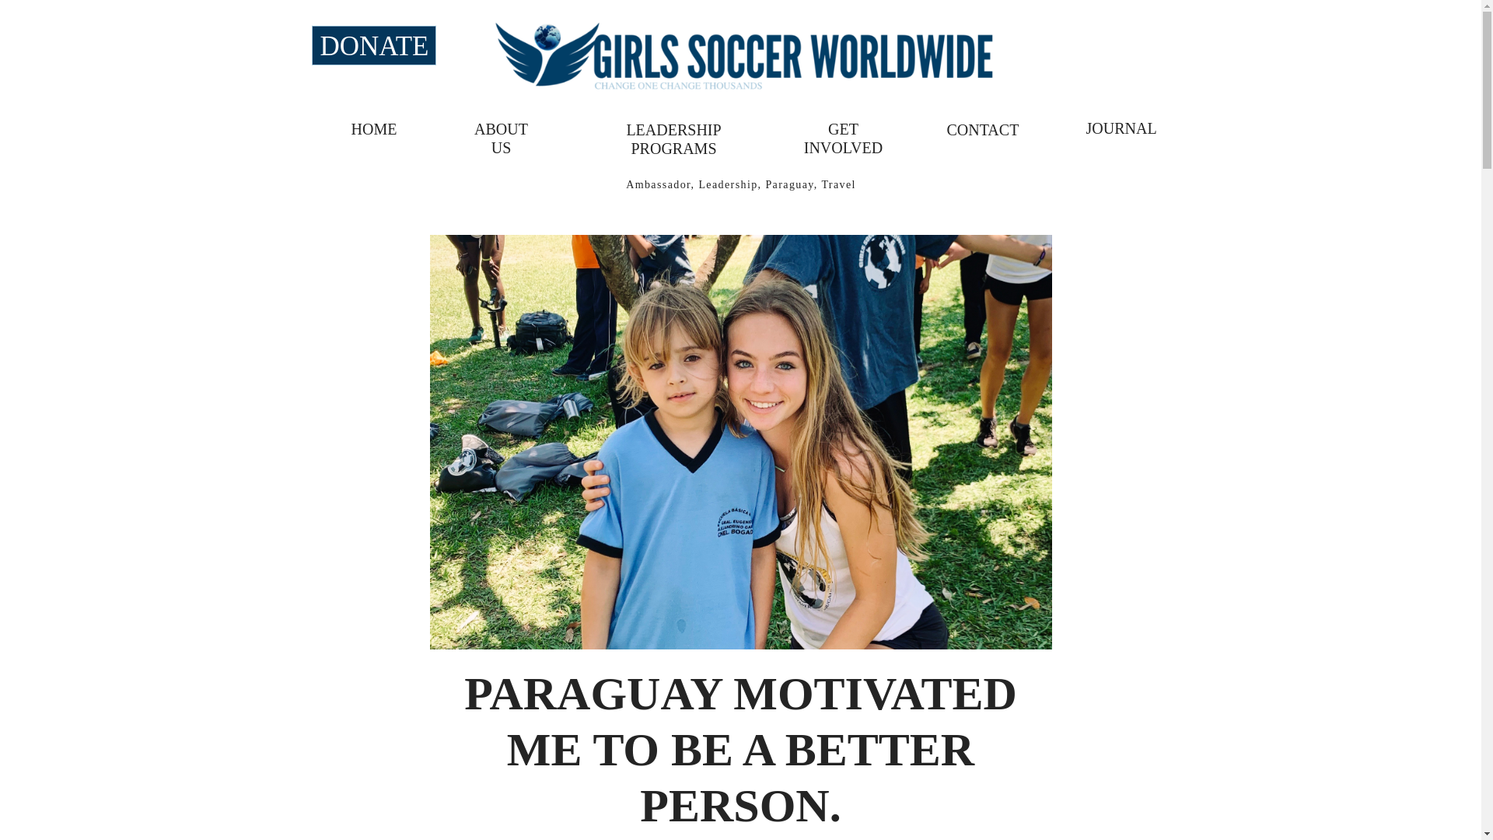 The height and width of the screenshot is (840, 1493). Describe the element at coordinates (673, 128) in the screenshot. I see `LEADERSHIP PROGRAMS` at that location.